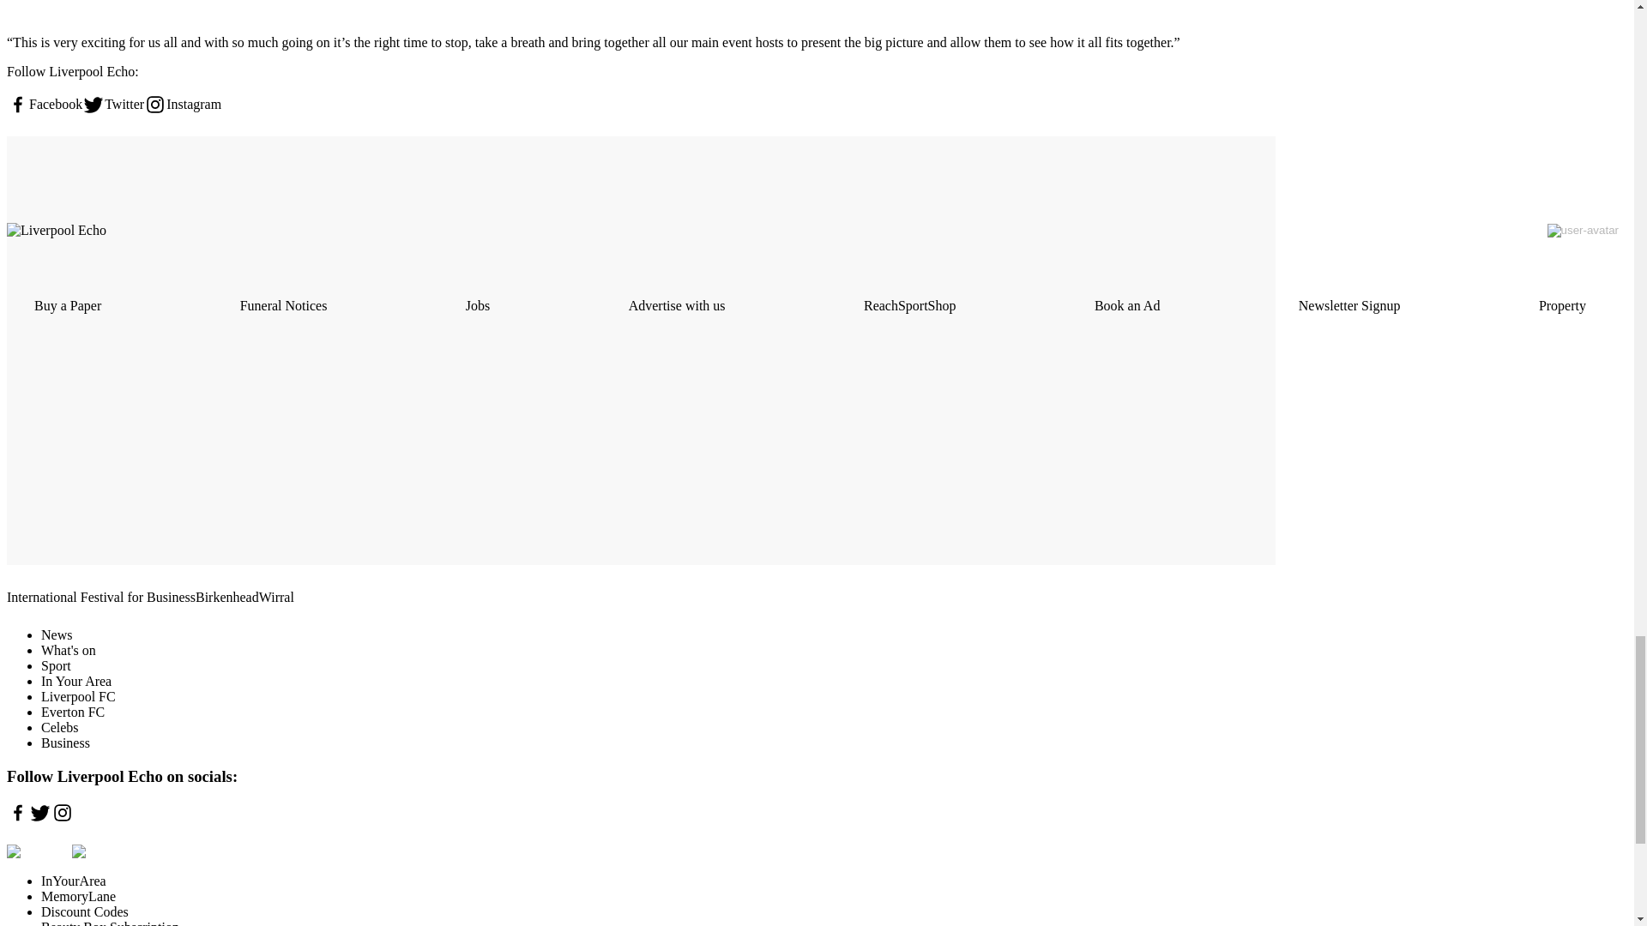 The width and height of the screenshot is (1647, 926). What do you see at coordinates (78, 696) in the screenshot?
I see `Liverpool FC` at bounding box center [78, 696].